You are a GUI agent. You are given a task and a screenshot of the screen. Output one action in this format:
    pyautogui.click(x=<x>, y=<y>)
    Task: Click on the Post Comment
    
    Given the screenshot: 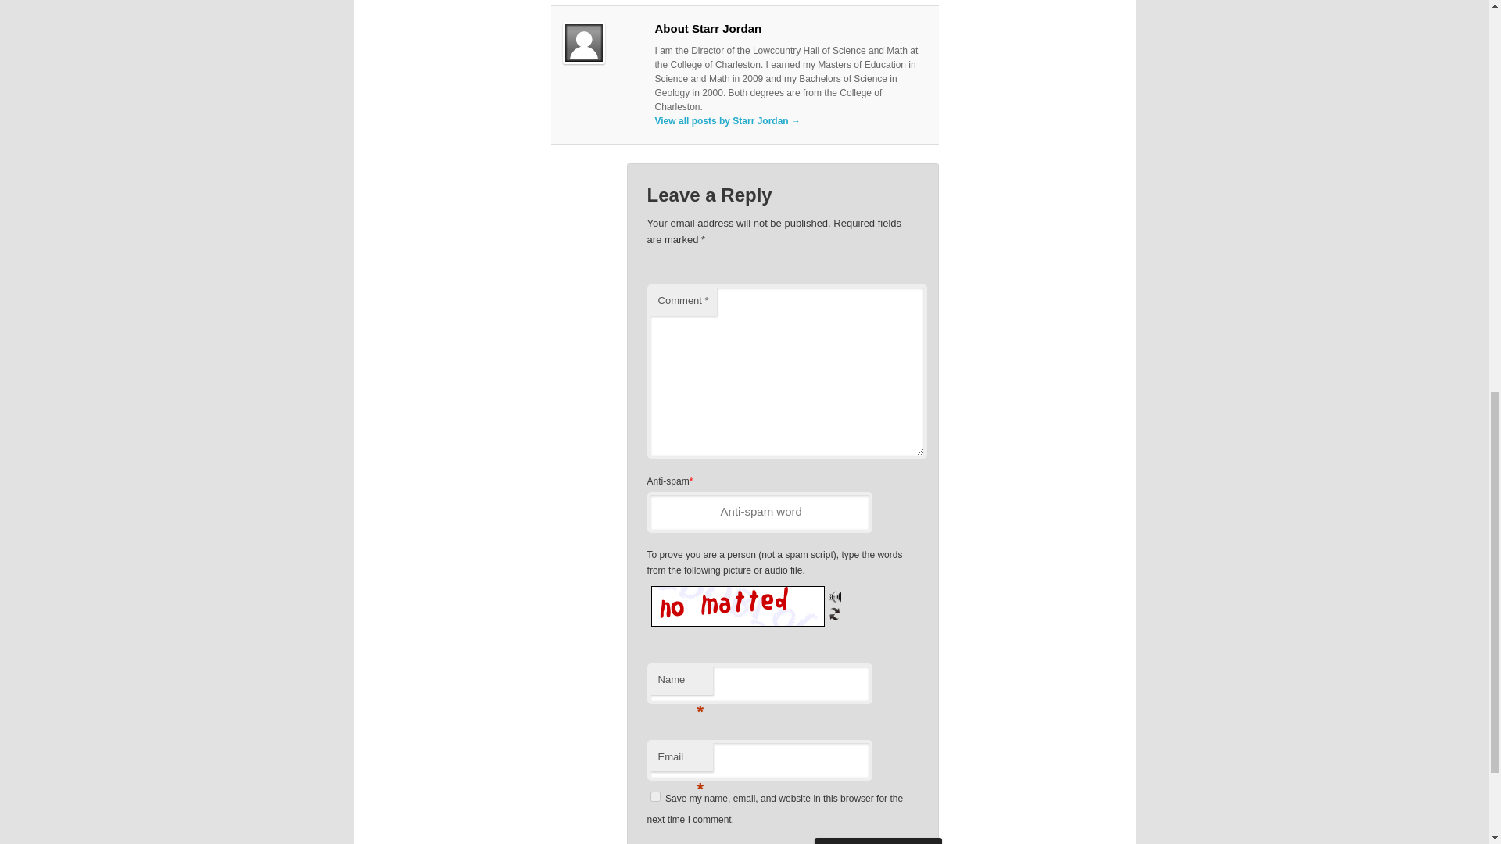 What is the action you would take?
    pyautogui.click(x=879, y=841)
    